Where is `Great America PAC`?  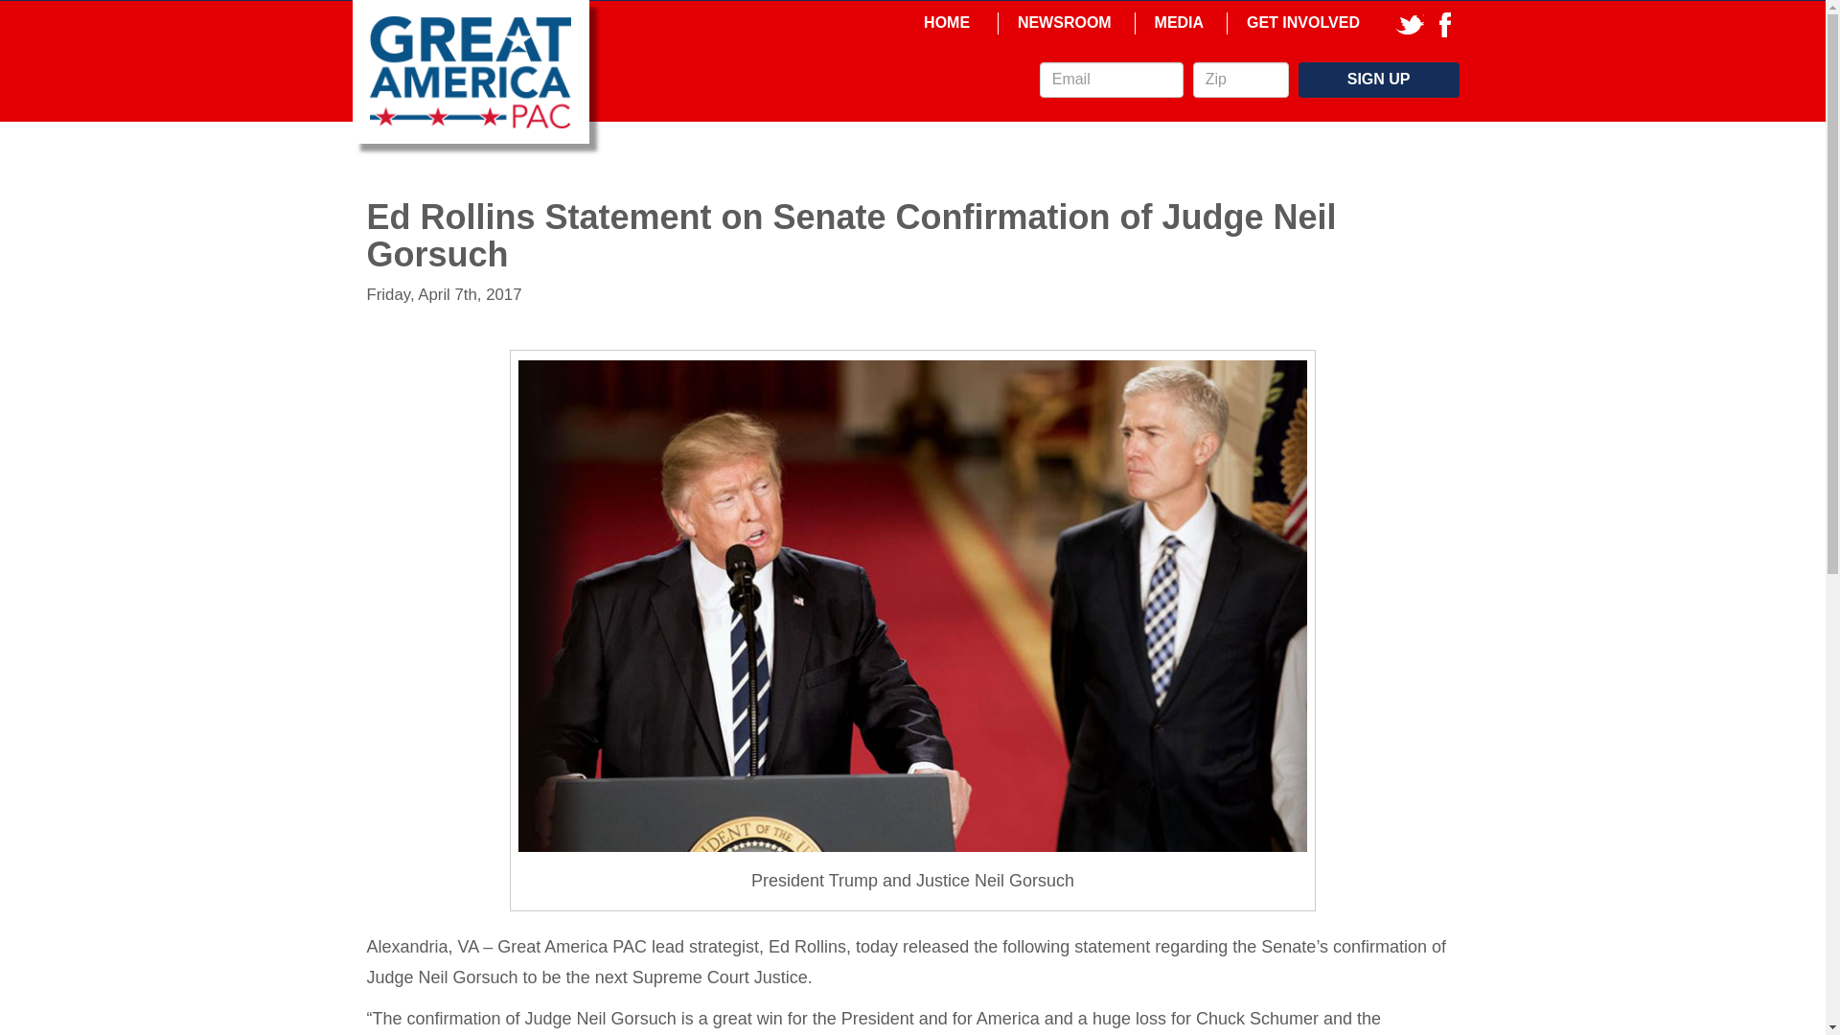
Great America PAC is located at coordinates (471, 71).